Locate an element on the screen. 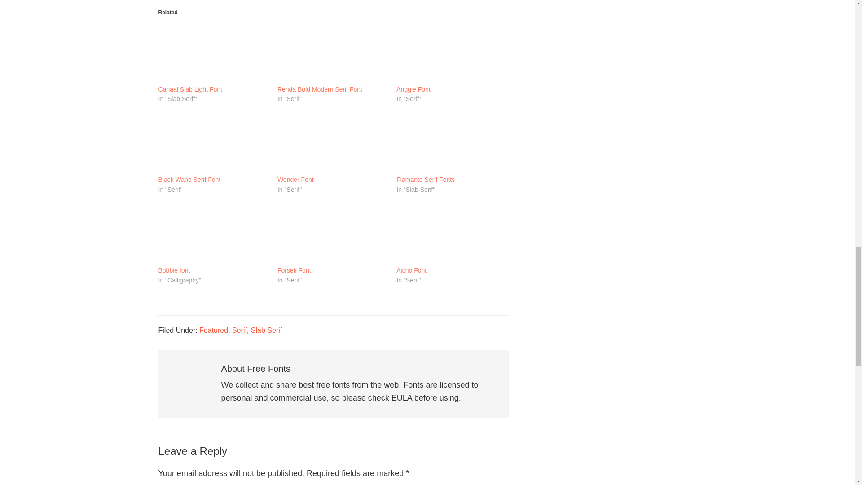 The width and height of the screenshot is (862, 485). Aicho Font is located at coordinates (452, 234).